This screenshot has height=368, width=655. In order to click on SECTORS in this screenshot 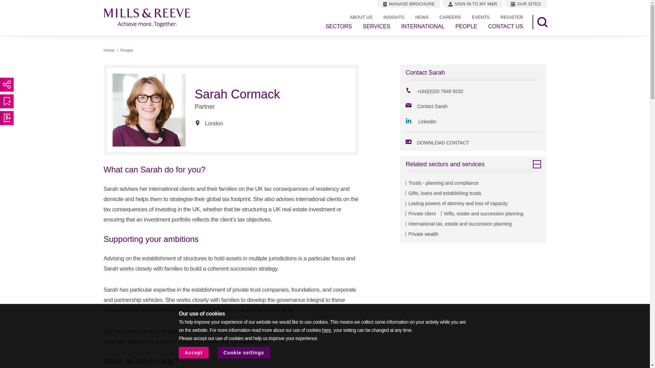, I will do `click(338, 27)`.